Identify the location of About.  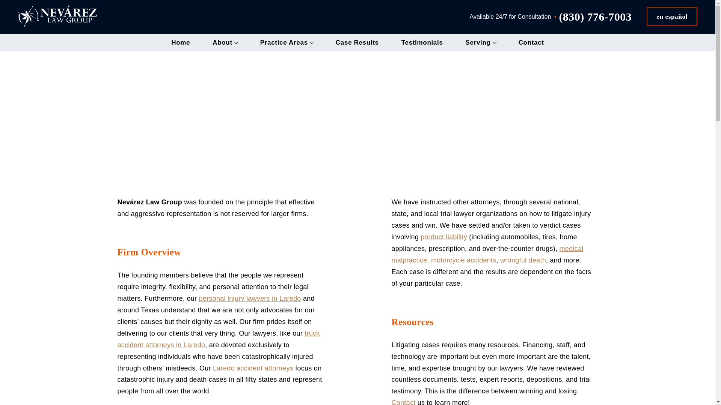
(225, 43).